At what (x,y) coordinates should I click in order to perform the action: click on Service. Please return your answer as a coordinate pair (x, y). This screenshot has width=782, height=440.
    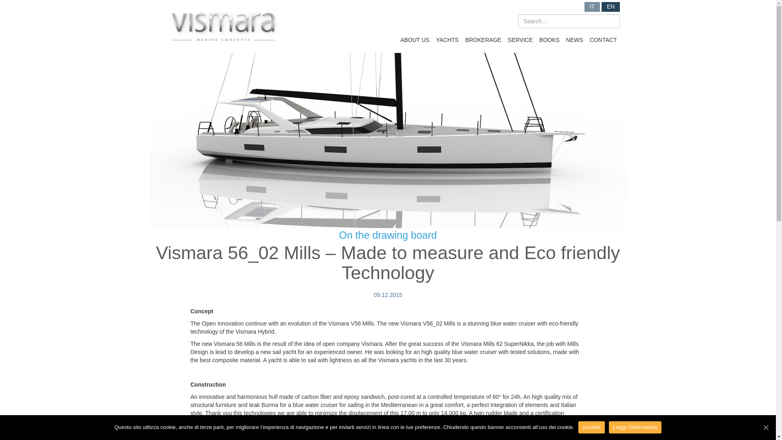
    Looking at the image, I should click on (520, 38).